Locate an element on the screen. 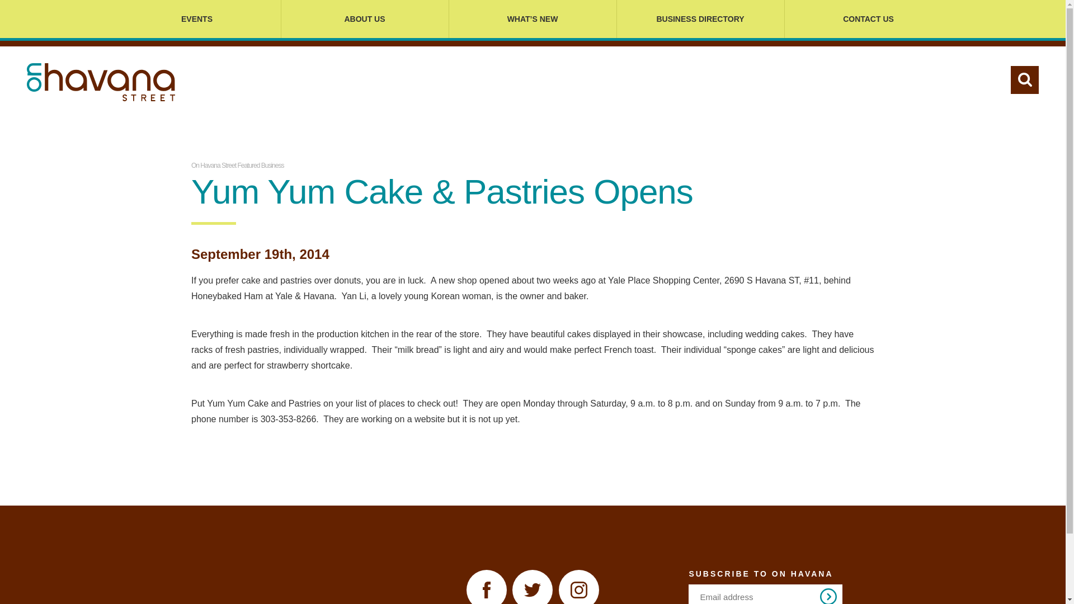 This screenshot has height=604, width=1074. EVENTS is located at coordinates (196, 19).